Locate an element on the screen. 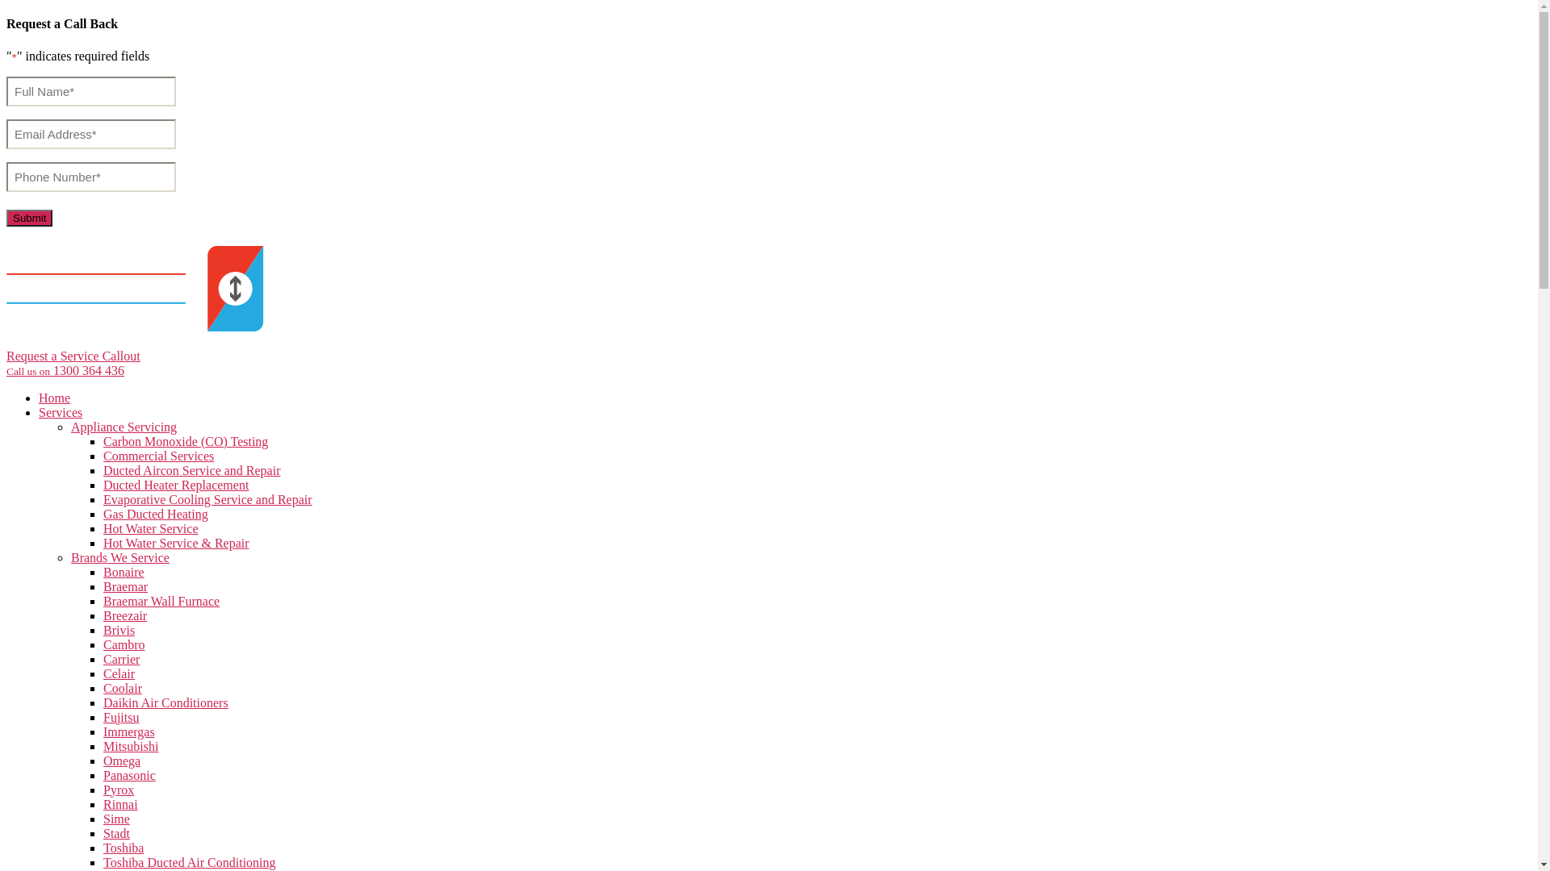  Brivis is located at coordinates (119, 631).